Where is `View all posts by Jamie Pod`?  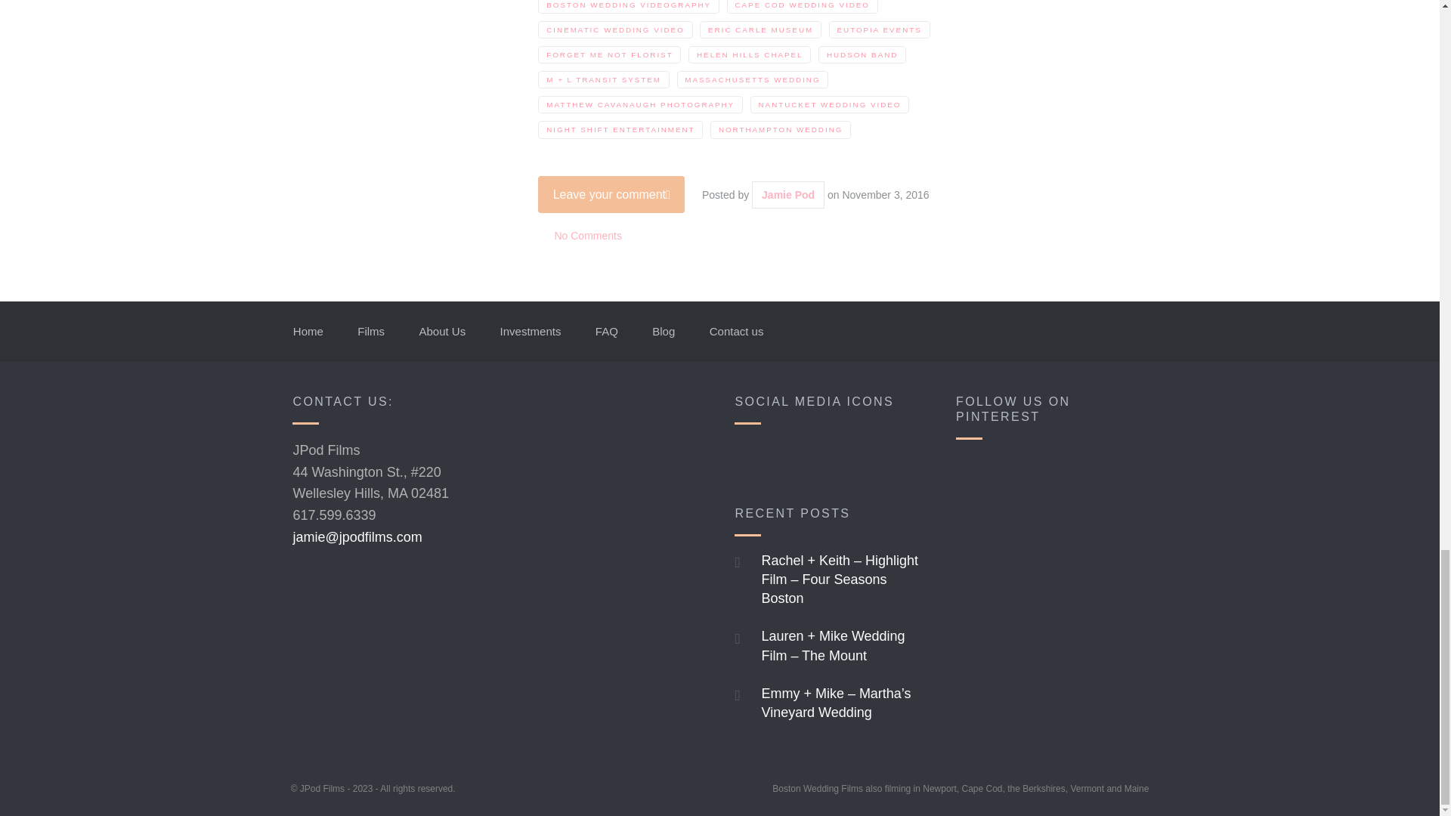
View all posts by Jamie Pod is located at coordinates (787, 194).